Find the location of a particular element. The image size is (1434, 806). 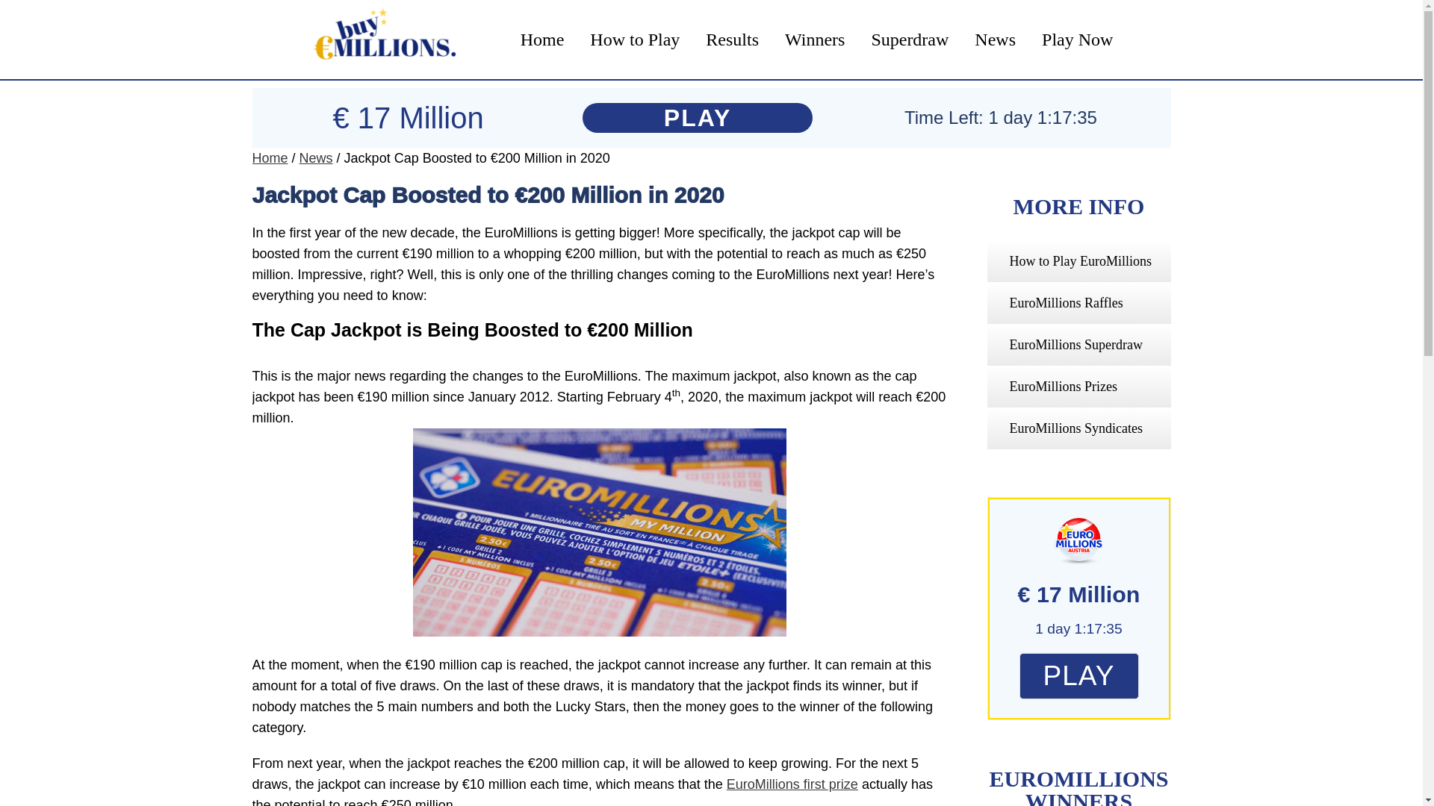

Winners is located at coordinates (815, 39).